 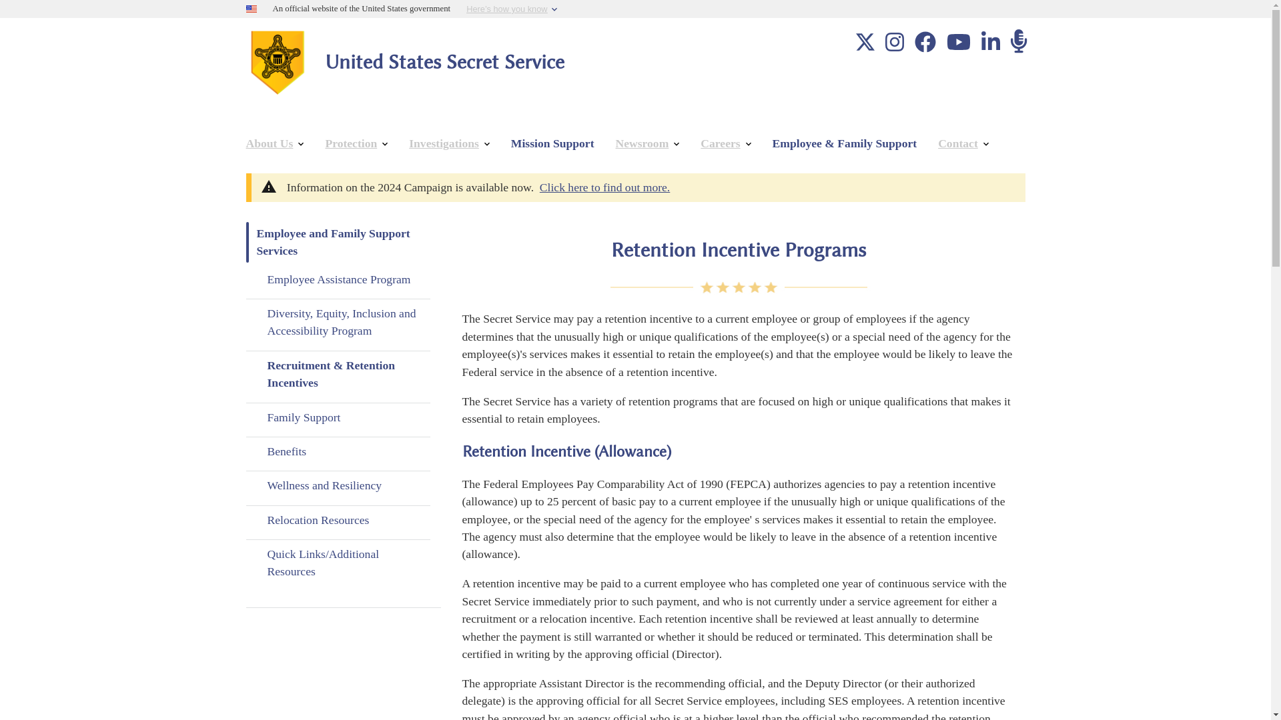 I want to click on Campaign 2024 - Candidate Protection, so click(x=604, y=187).